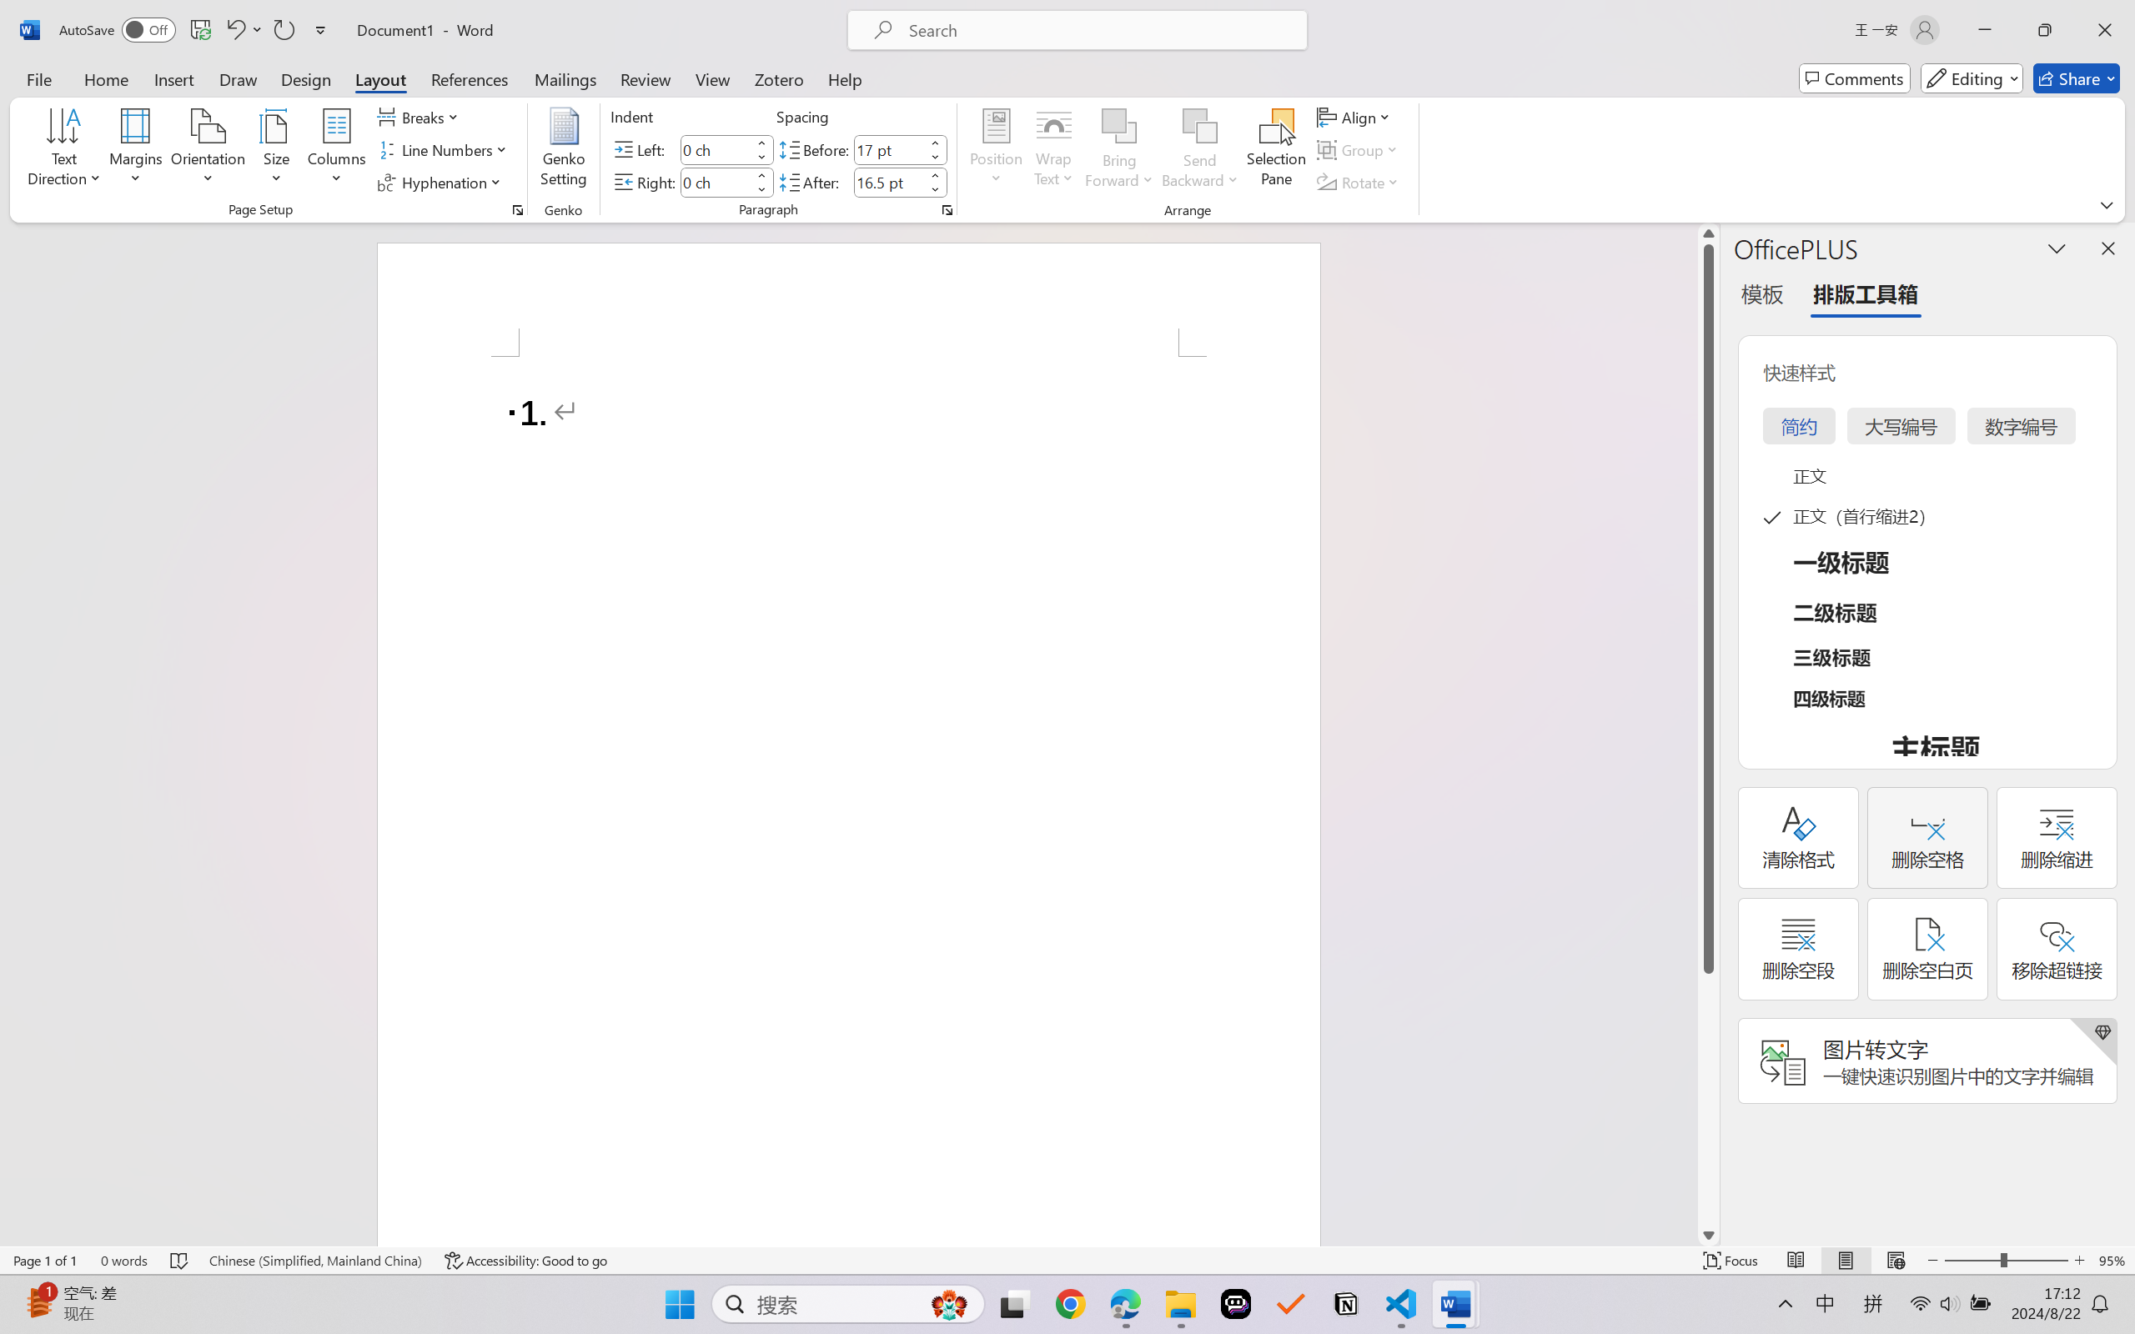 The height and width of the screenshot is (1334, 2135). What do you see at coordinates (889, 182) in the screenshot?
I see `Spacing After` at bounding box center [889, 182].